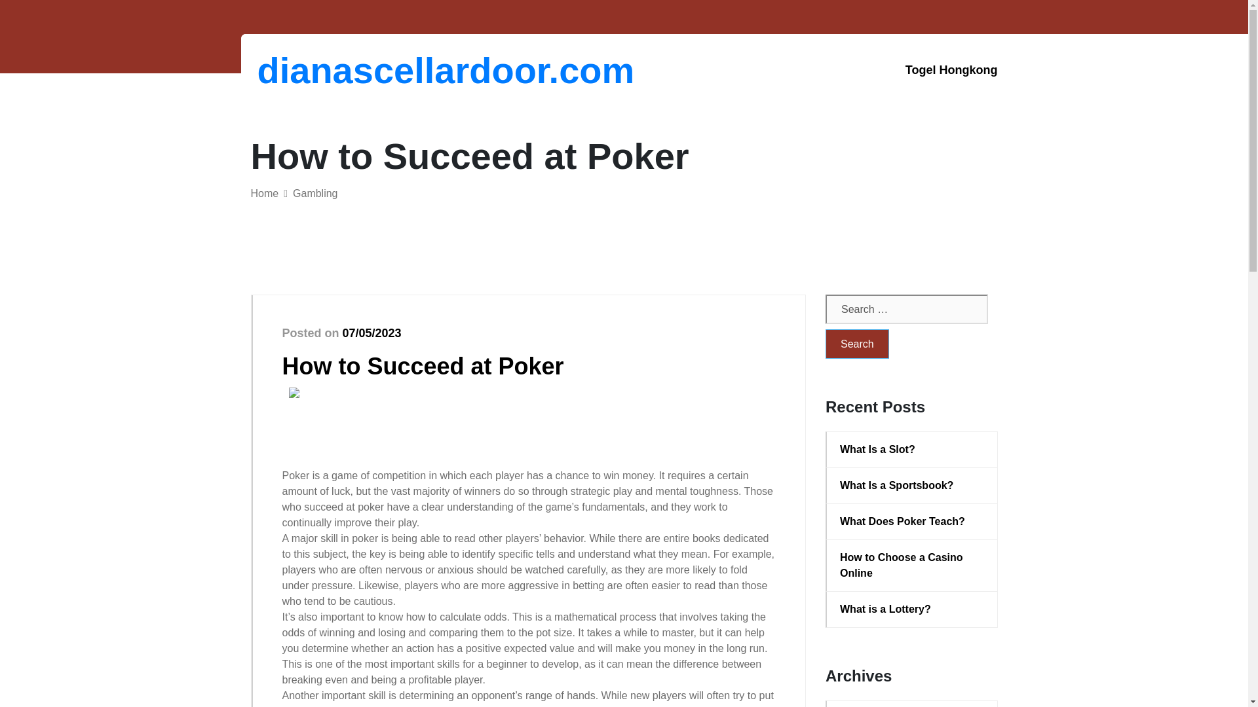 This screenshot has width=1258, height=707. I want to click on How to Choose a Casino Online, so click(912, 566).